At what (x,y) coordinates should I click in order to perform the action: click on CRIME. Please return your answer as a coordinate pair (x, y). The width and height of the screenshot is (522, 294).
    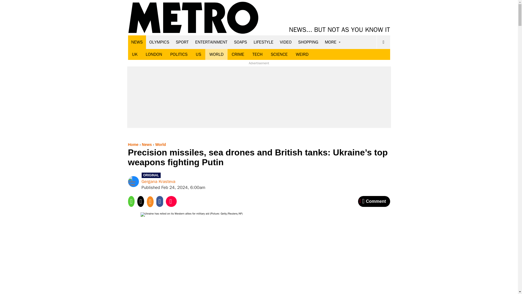
    Looking at the image, I should click on (238, 54).